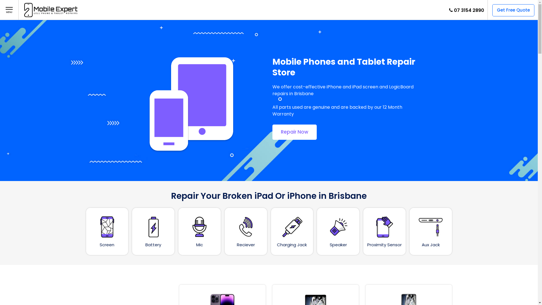  Describe the element at coordinates (246, 232) in the screenshot. I see `Reciever` at that location.